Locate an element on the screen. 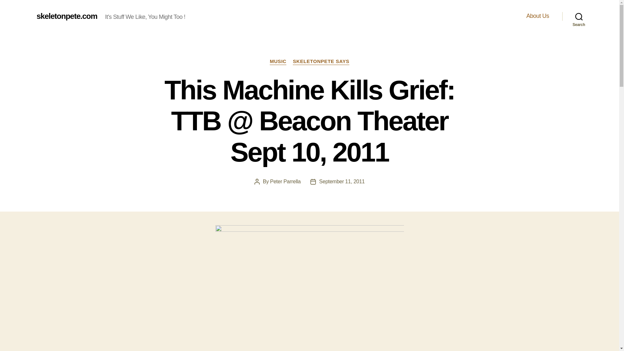 Image resolution: width=624 pixels, height=351 pixels. MUSIC is located at coordinates (278, 62).